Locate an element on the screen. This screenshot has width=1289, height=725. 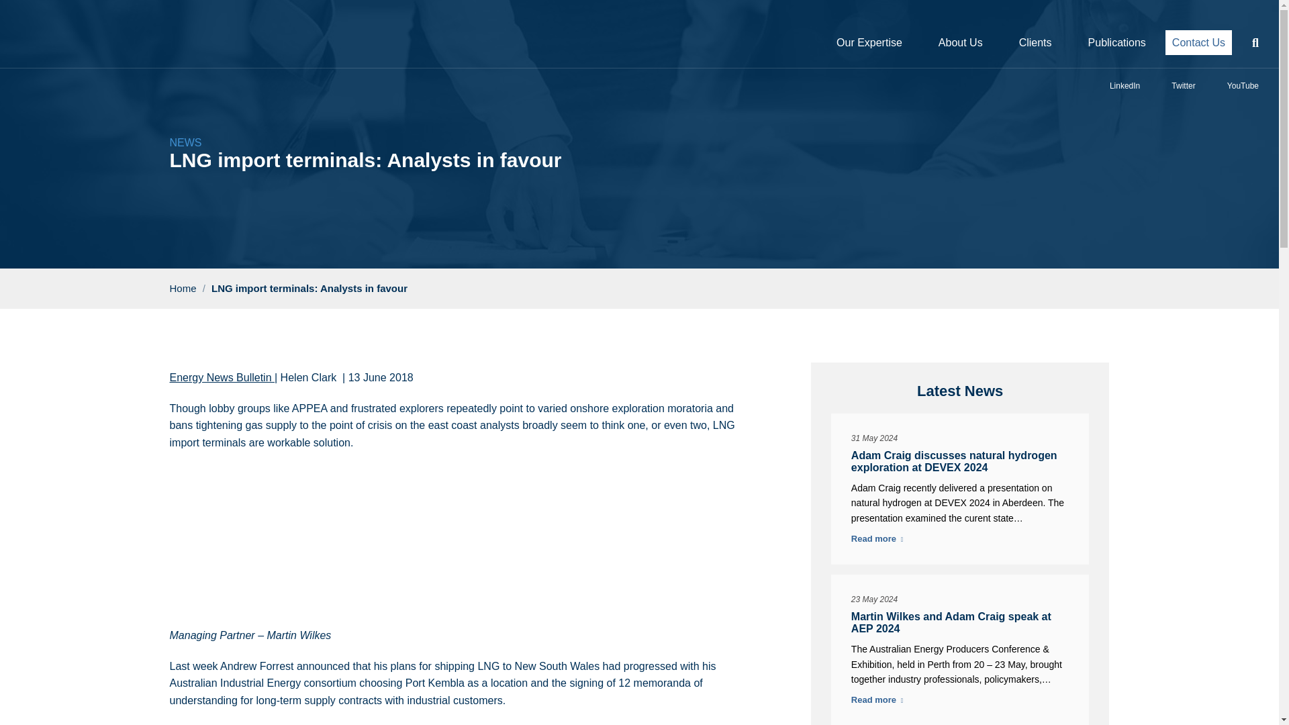
Contact Us is located at coordinates (1198, 43).